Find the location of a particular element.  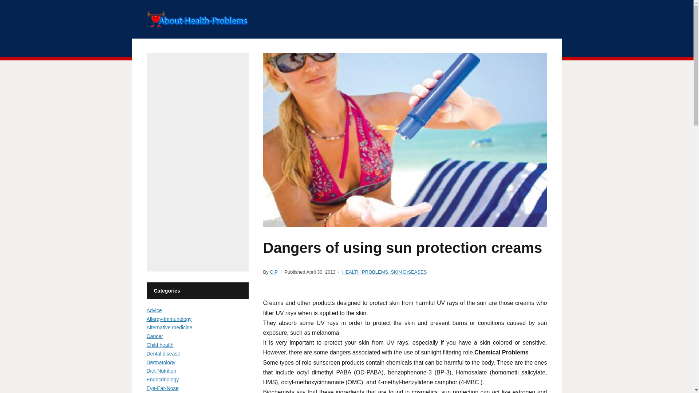

Diet-Nutrition is located at coordinates (161, 370).